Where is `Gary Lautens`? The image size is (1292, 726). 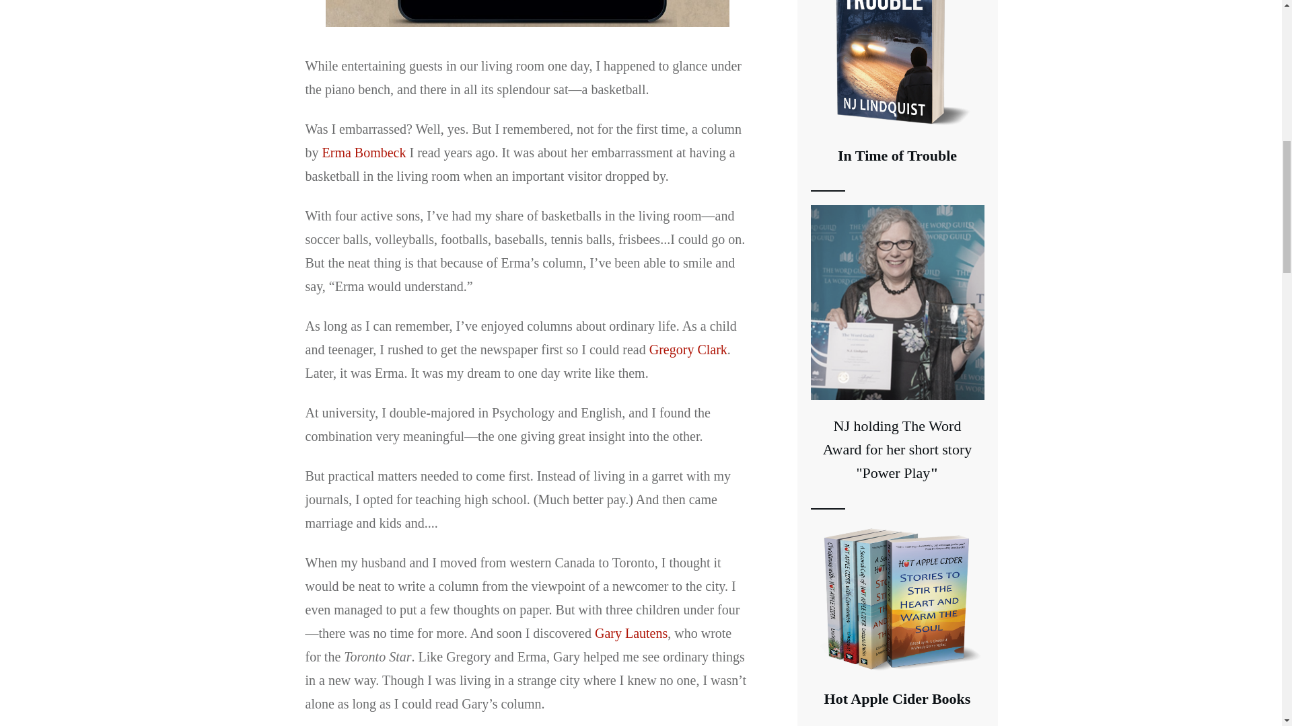 Gary Lautens is located at coordinates (631, 633).